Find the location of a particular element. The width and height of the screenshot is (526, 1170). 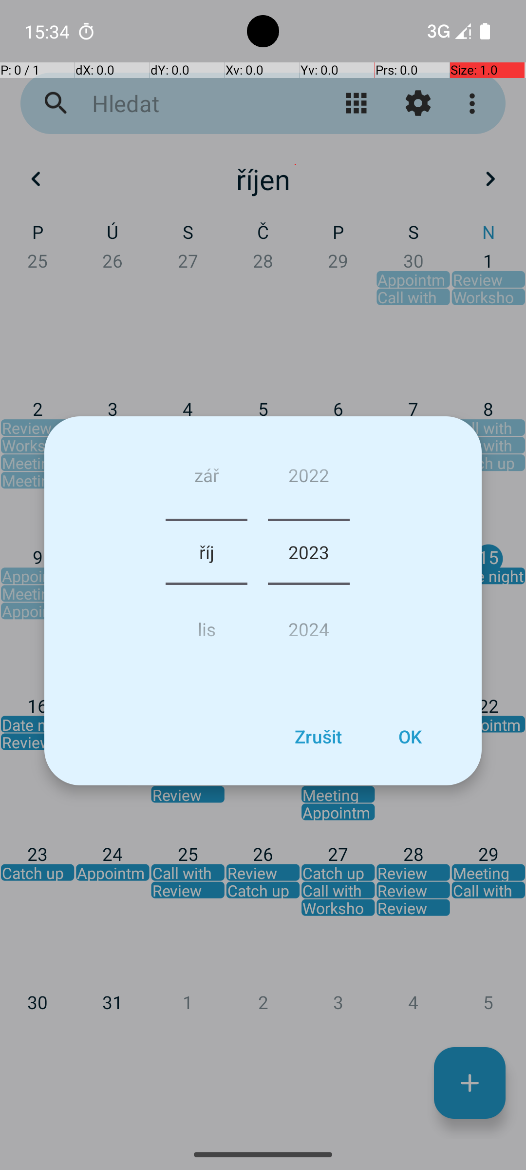

říj is located at coordinates (207, 552).